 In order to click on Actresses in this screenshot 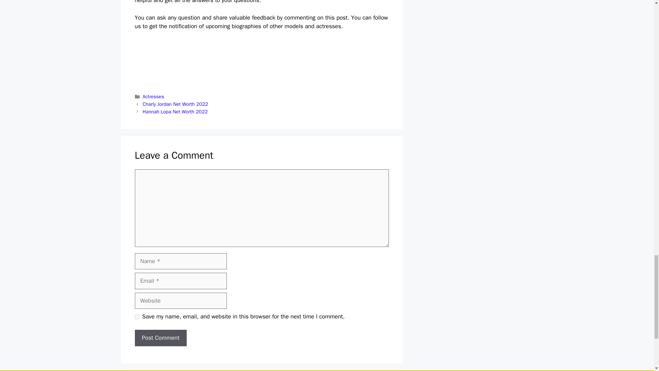, I will do `click(153, 97)`.